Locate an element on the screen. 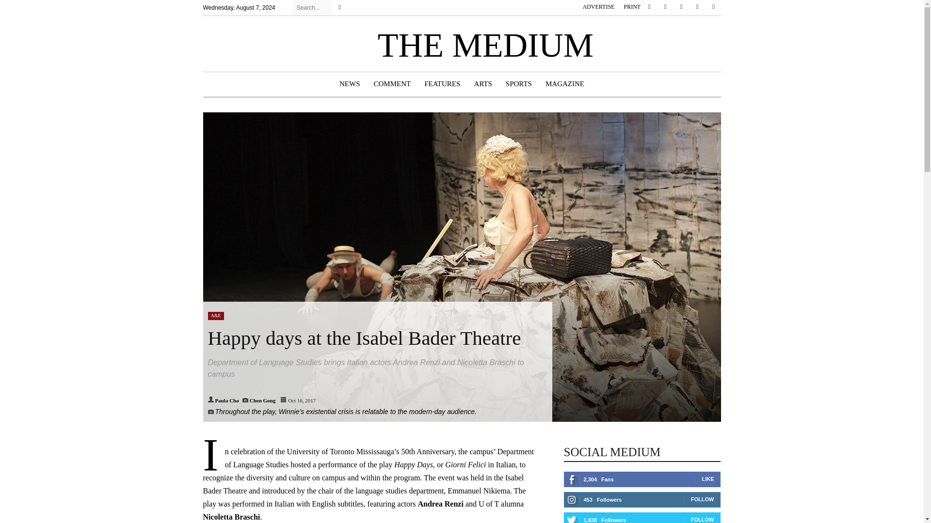 The height and width of the screenshot is (523, 931). COMMENT is located at coordinates (392, 84).